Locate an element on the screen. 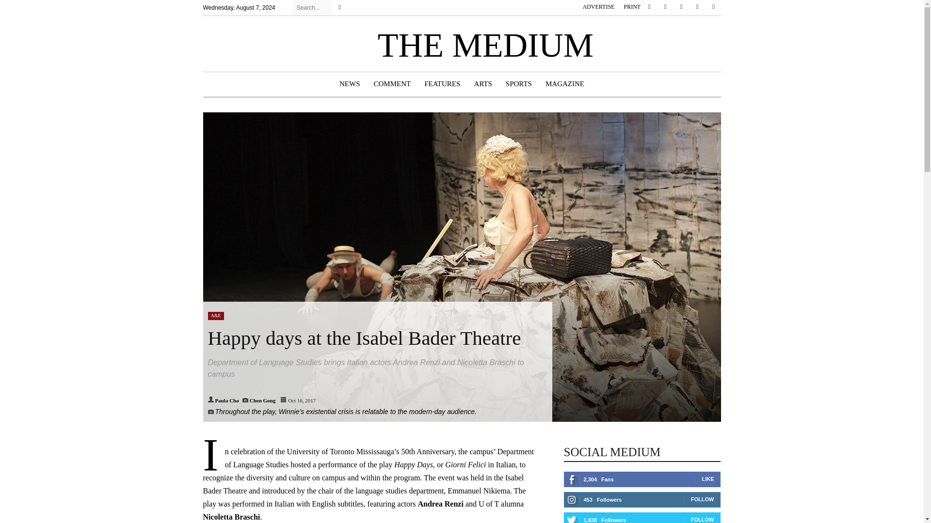 The height and width of the screenshot is (523, 931). COMMENT is located at coordinates (392, 84).